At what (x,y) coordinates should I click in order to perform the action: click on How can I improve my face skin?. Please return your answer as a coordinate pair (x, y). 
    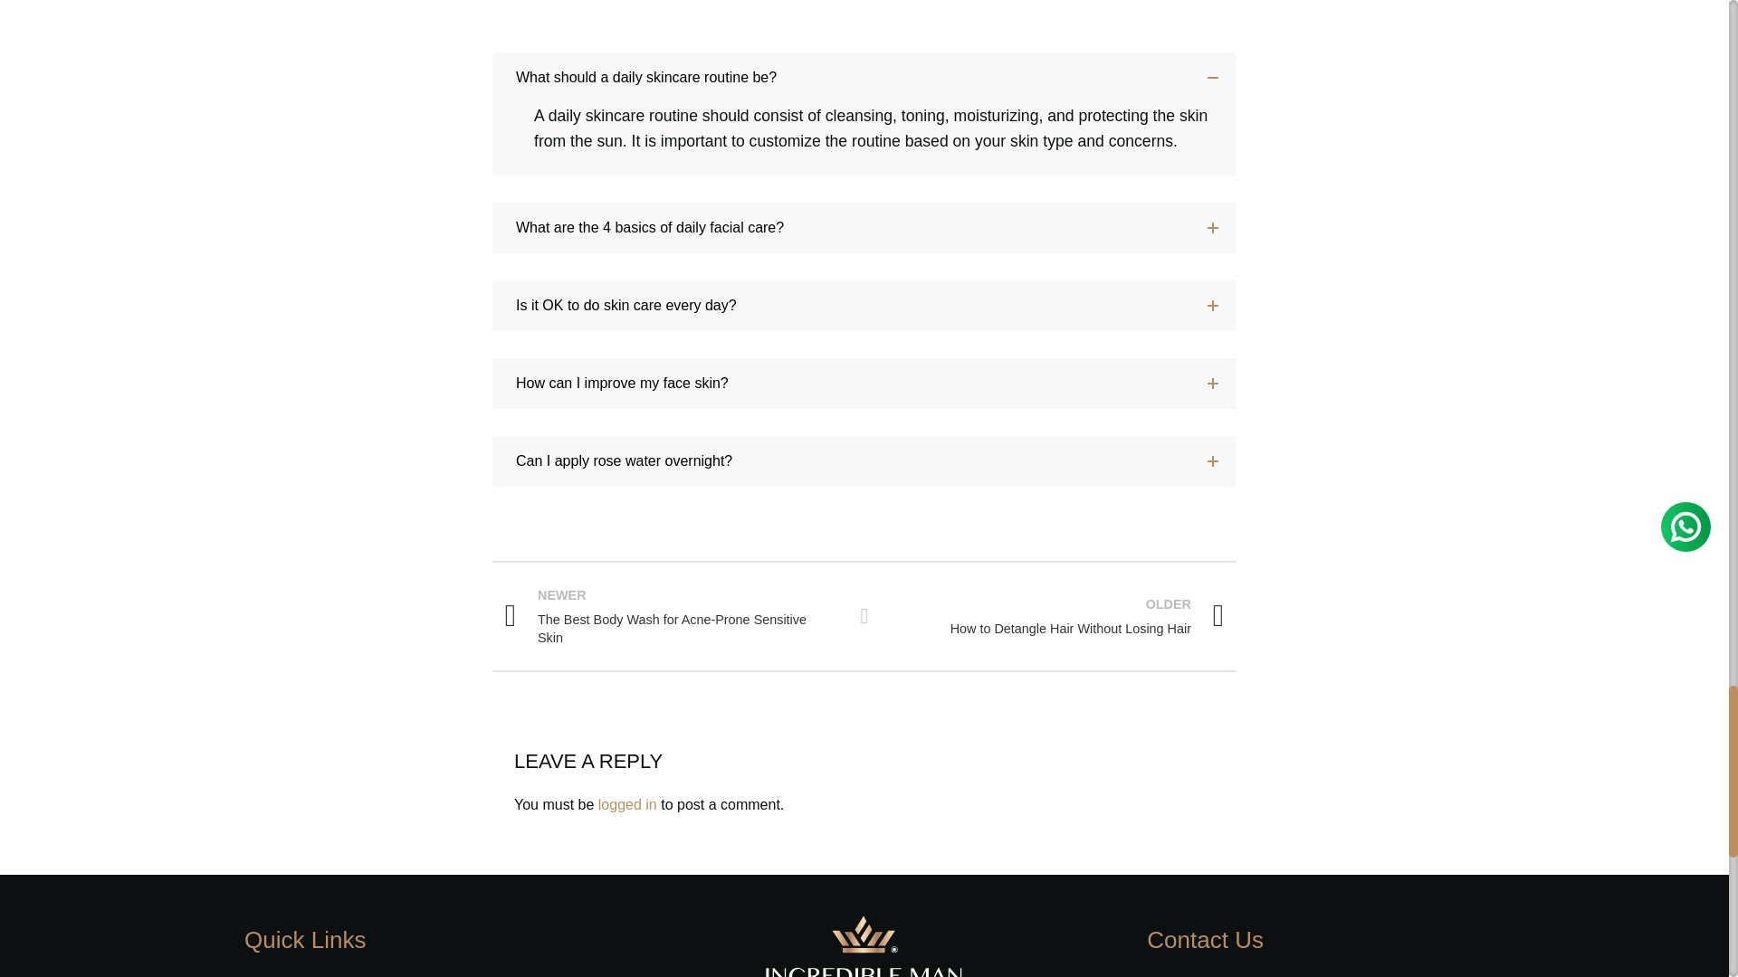
    Looking at the image, I should click on (864, 384).